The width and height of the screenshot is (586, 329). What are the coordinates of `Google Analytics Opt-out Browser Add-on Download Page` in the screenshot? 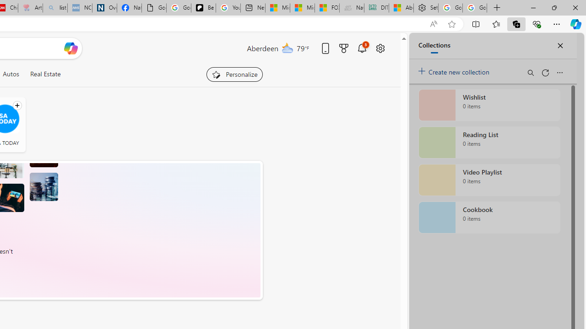 It's located at (154, 8).